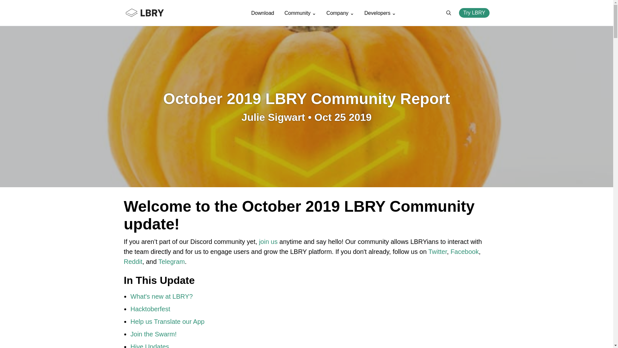  What do you see at coordinates (167, 322) in the screenshot?
I see `Help us Translate our App` at bounding box center [167, 322].